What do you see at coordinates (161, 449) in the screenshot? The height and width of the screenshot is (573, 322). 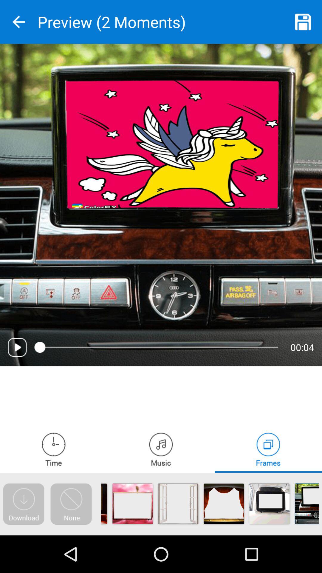 I see `go to music` at bounding box center [161, 449].